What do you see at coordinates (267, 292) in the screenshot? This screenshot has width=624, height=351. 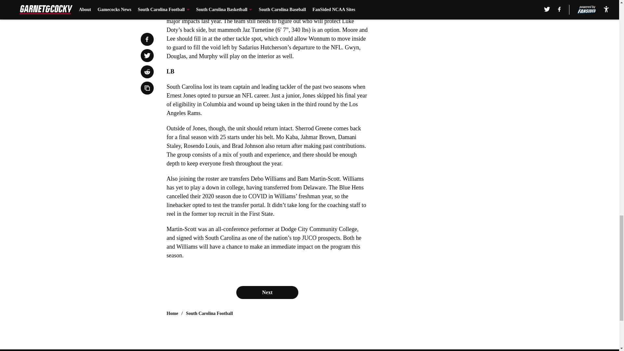 I see `Next` at bounding box center [267, 292].